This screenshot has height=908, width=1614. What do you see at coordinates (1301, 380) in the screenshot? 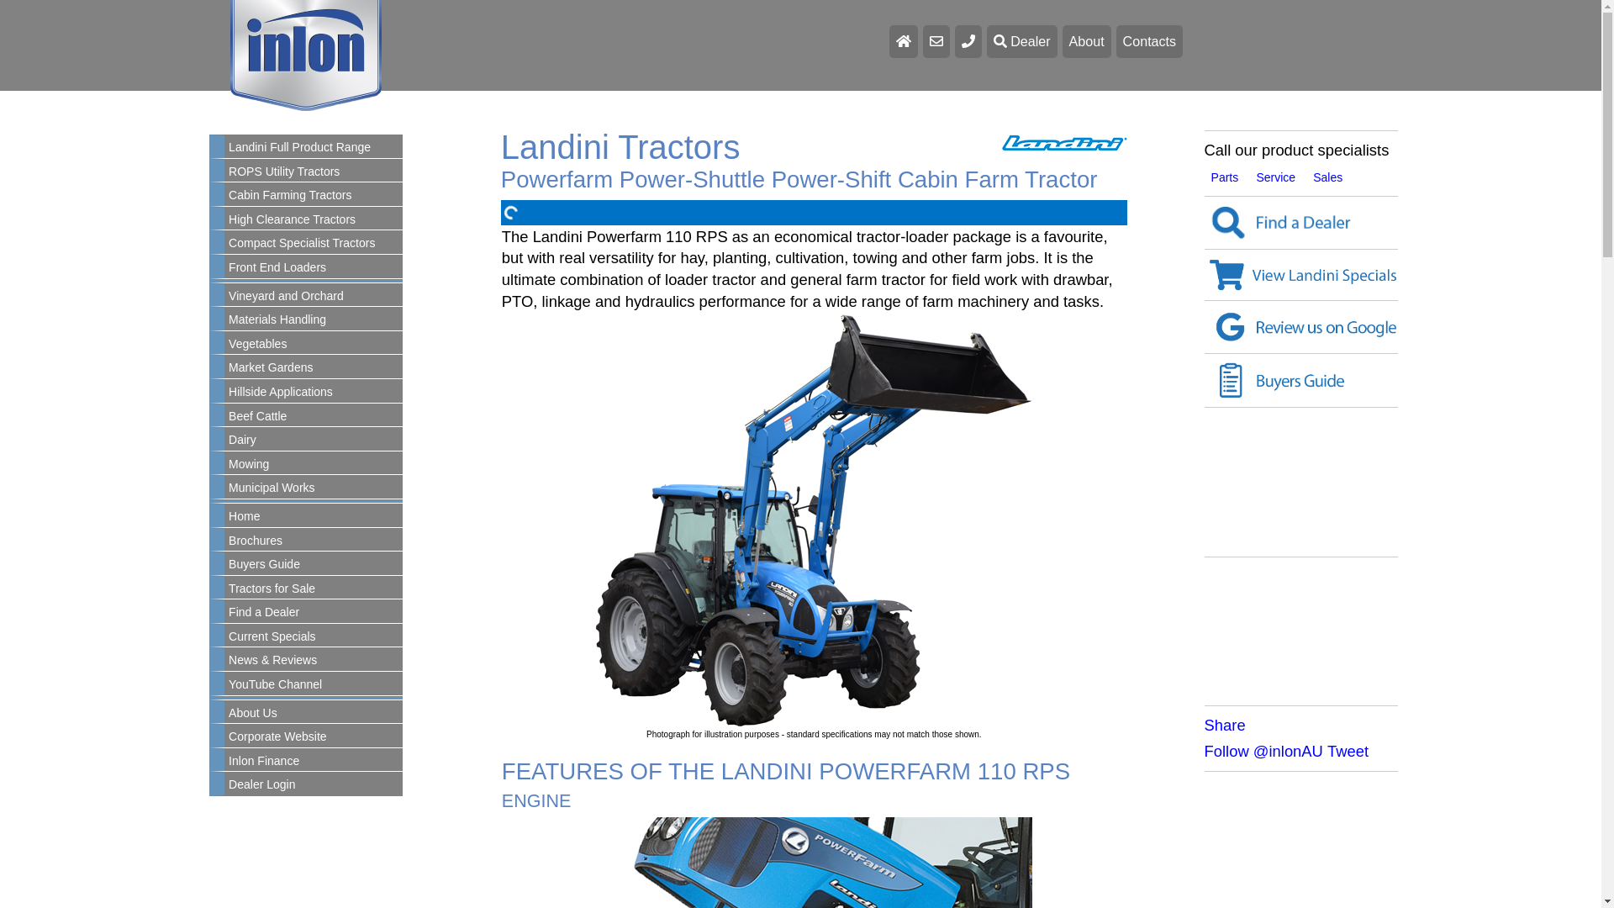
I see `Buyers Guide` at bounding box center [1301, 380].